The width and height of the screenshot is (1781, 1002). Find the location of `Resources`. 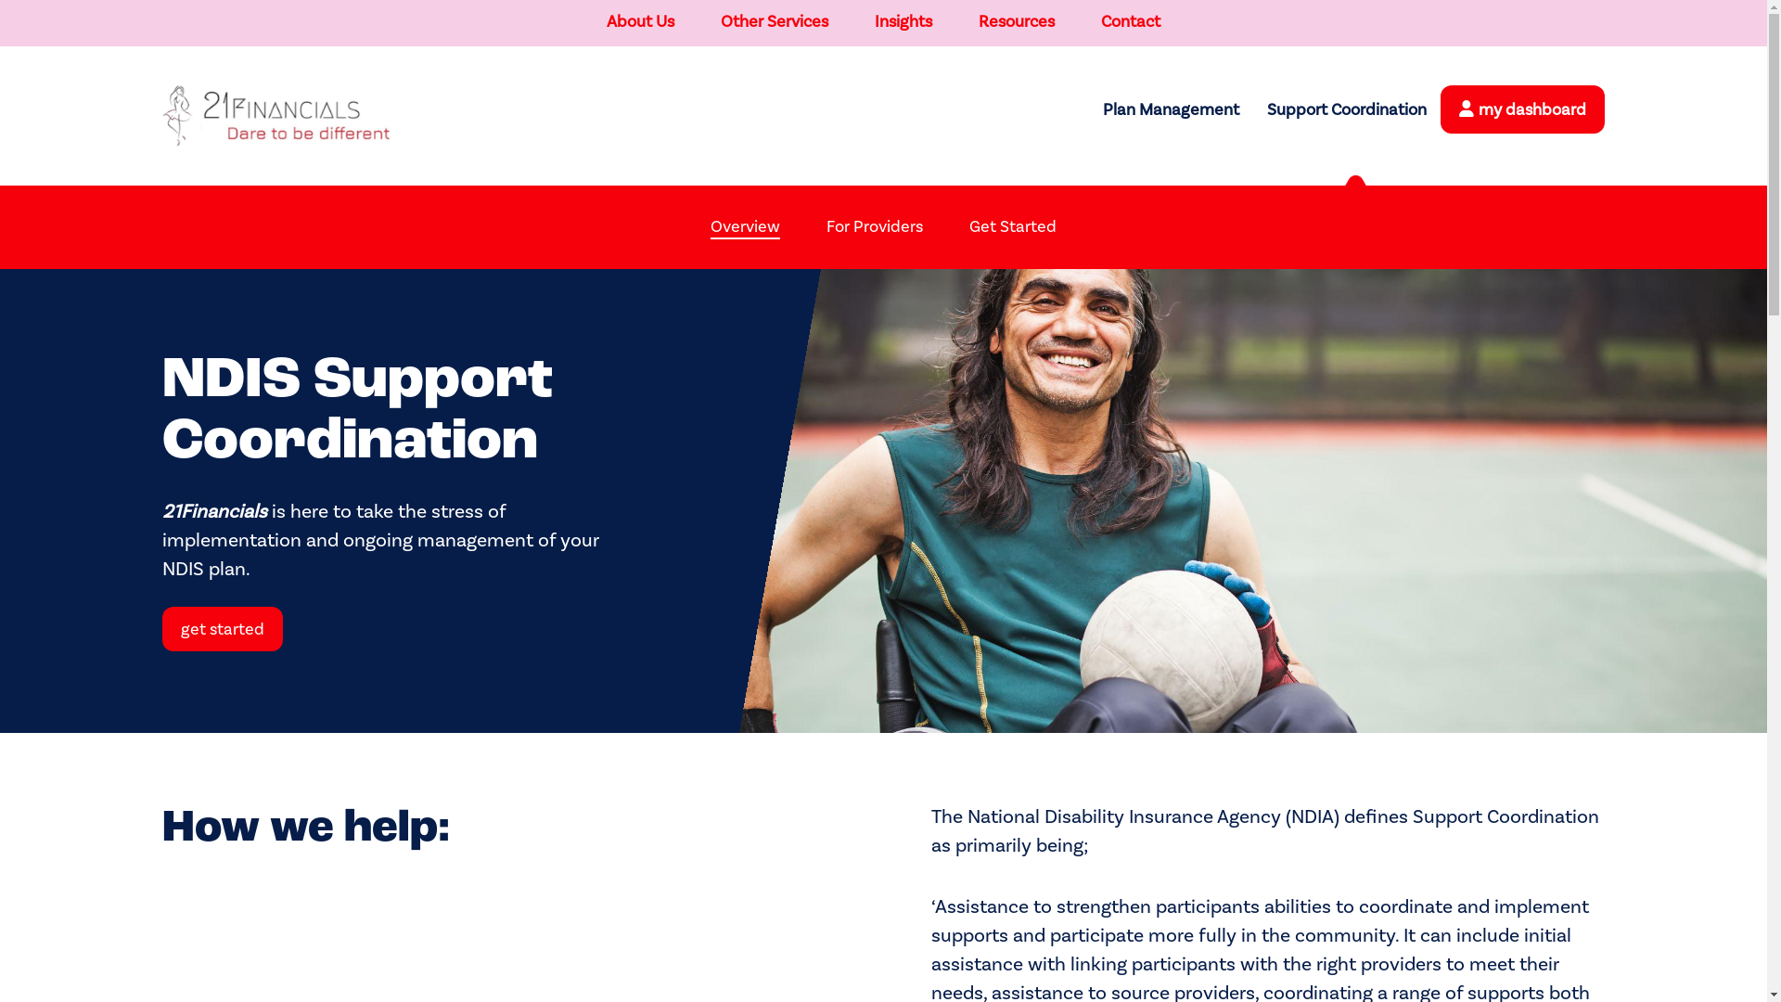

Resources is located at coordinates (1017, 22).